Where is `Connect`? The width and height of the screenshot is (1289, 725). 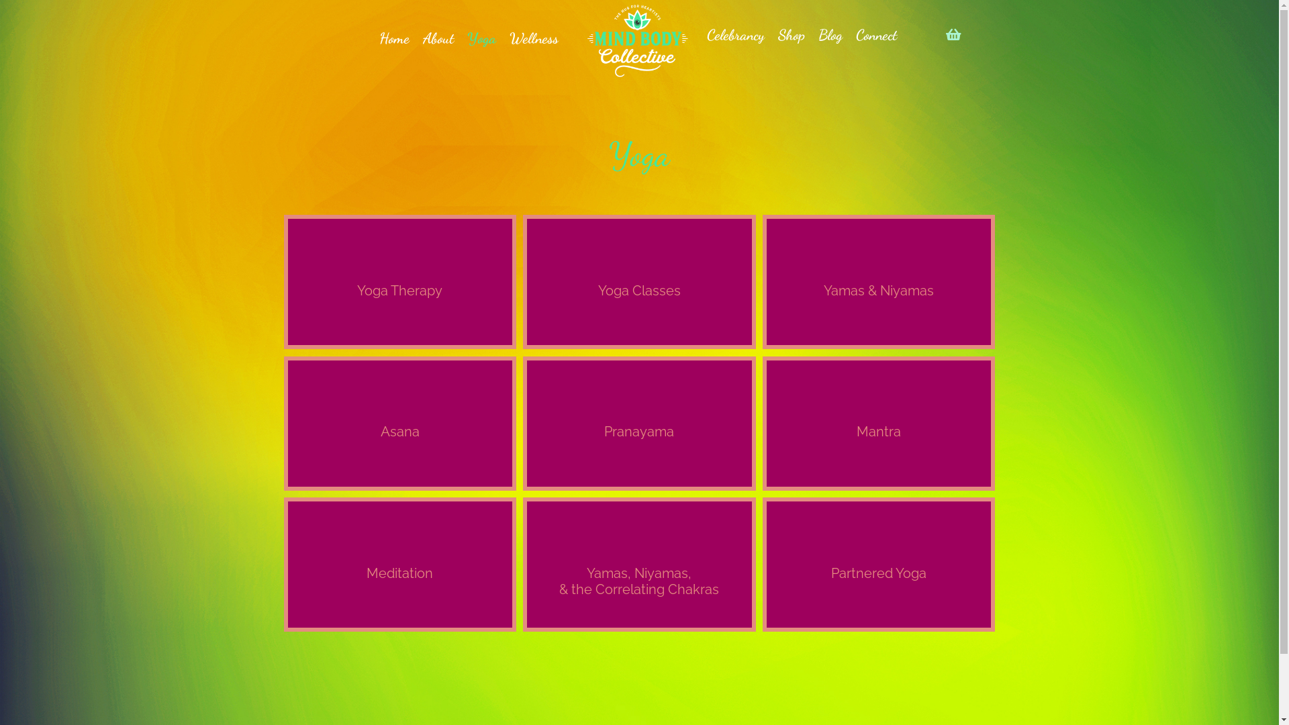
Connect is located at coordinates (877, 36).